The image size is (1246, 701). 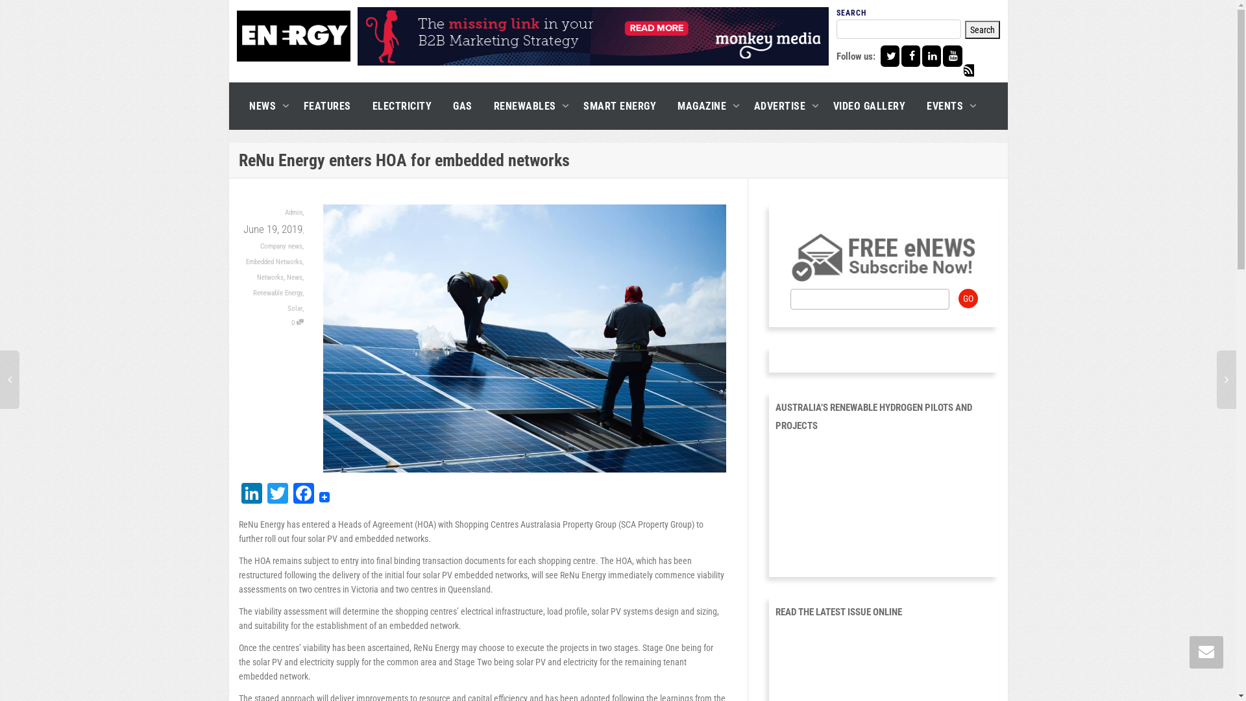 I want to click on Renewable Energy, so click(x=278, y=293).